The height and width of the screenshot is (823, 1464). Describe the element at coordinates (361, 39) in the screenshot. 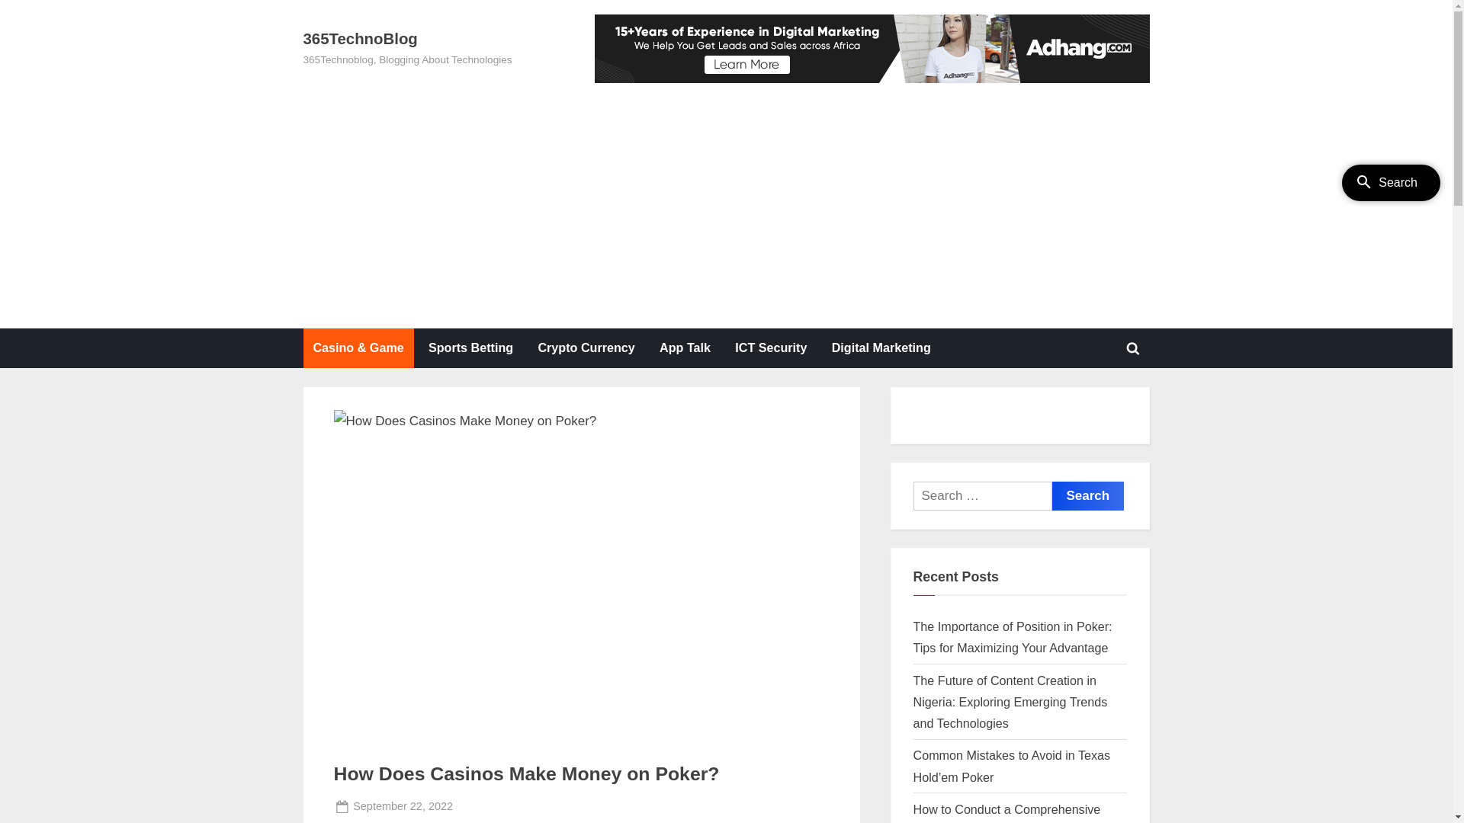

I see `365TechnoBlog` at that location.